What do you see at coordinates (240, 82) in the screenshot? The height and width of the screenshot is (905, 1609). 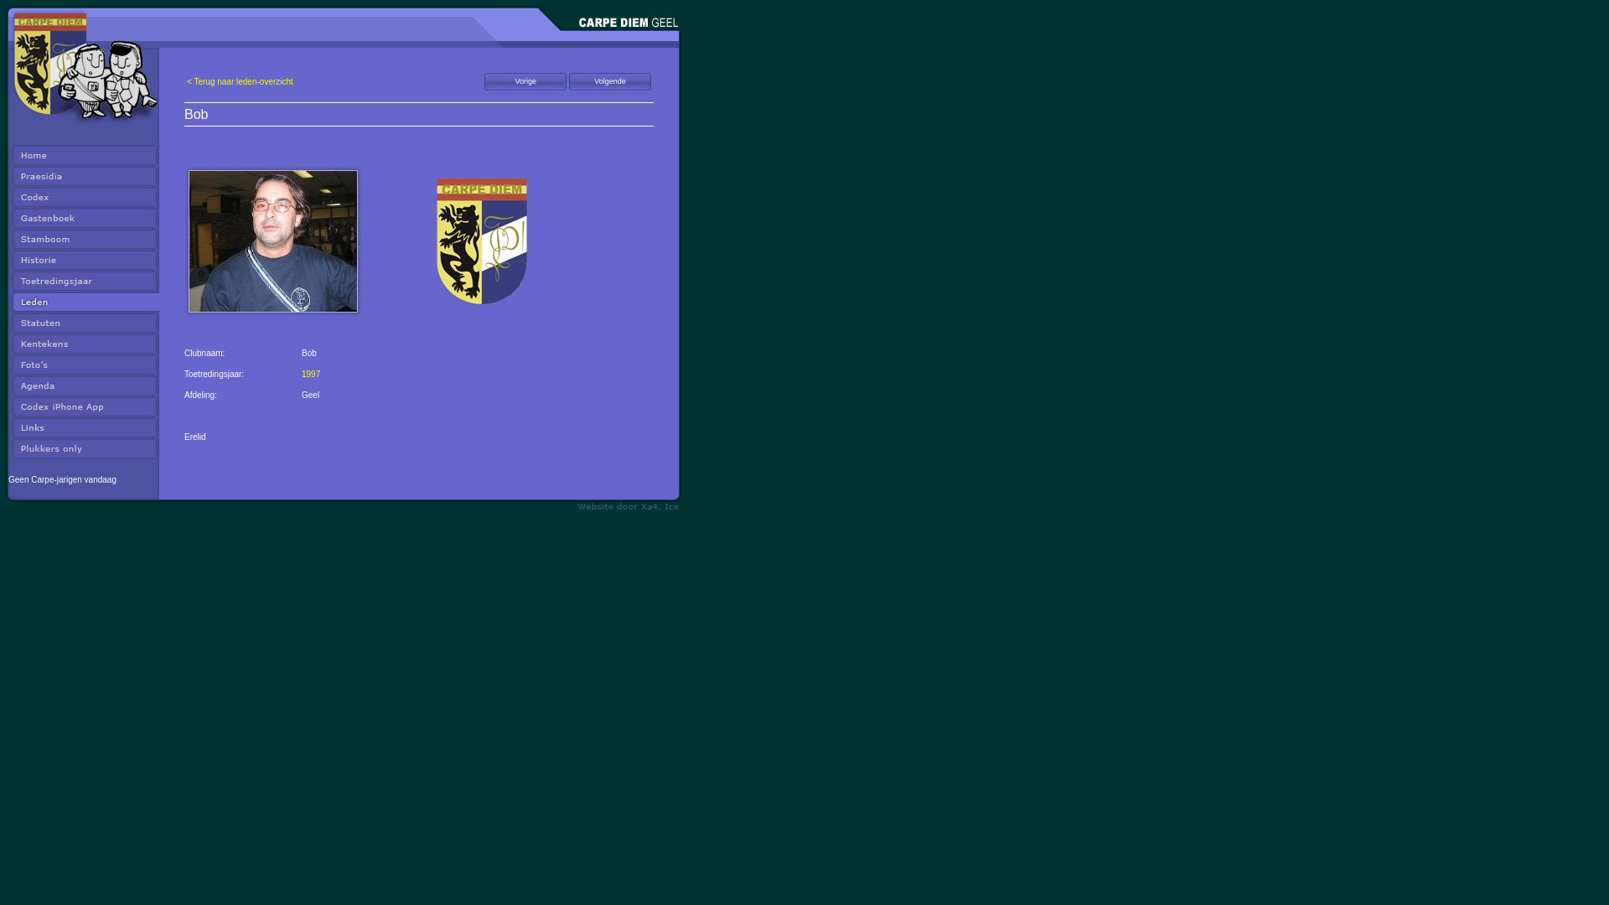 I see `< Terug naar leden-overzicht` at bounding box center [240, 82].